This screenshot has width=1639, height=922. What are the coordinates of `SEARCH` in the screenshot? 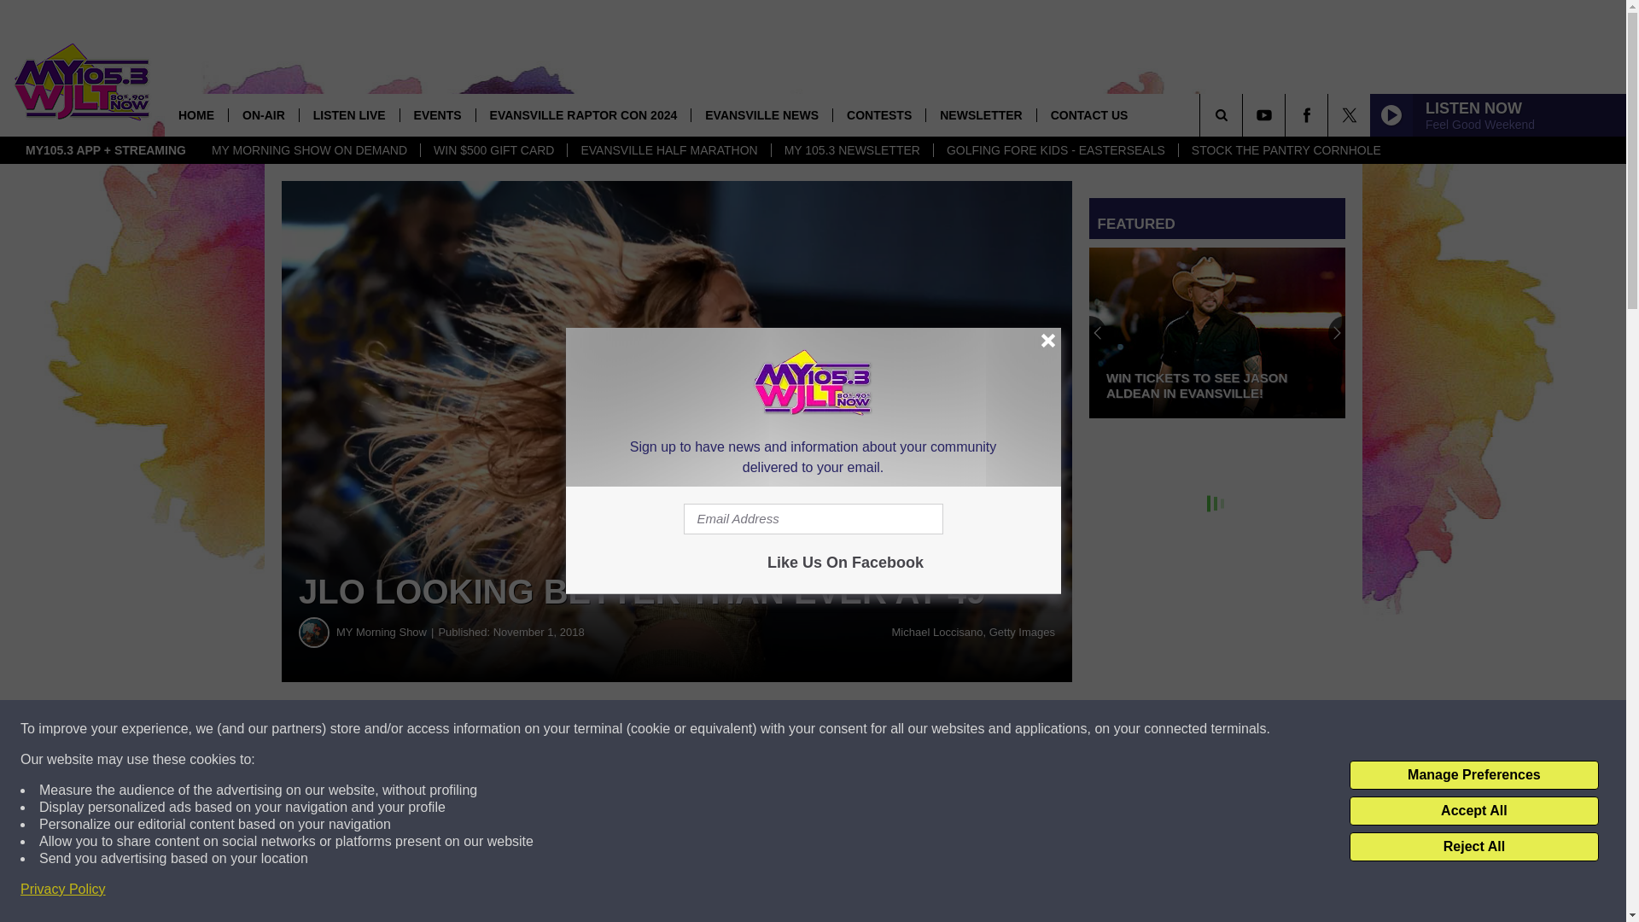 It's located at (1245, 114).